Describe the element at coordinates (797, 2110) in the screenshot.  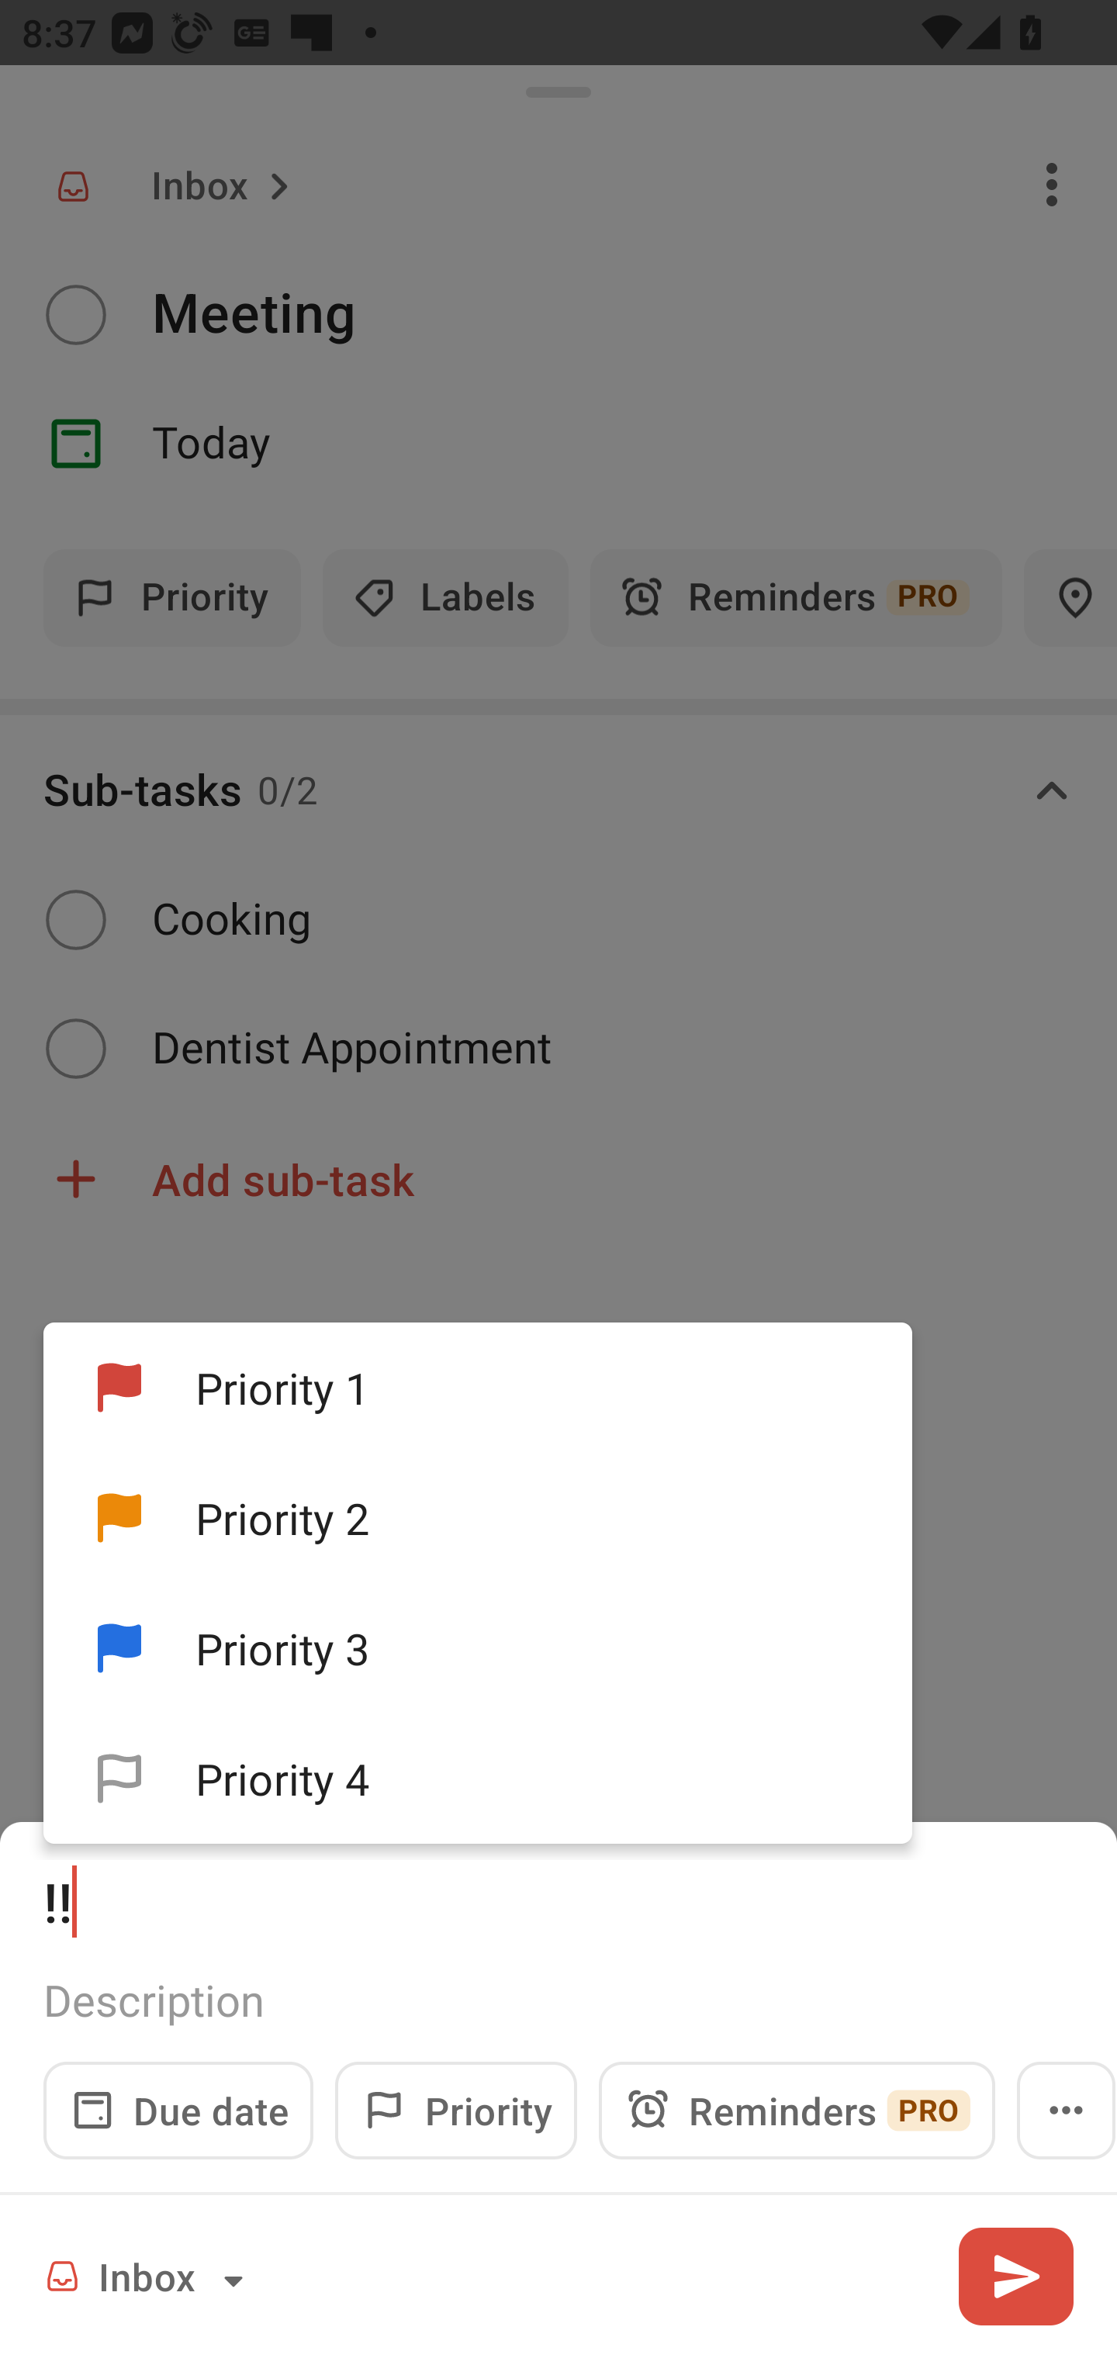
I see `Reminders PRO Reminders` at that location.